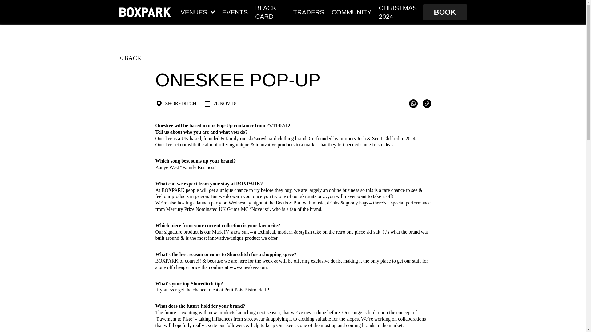 The width and height of the screenshot is (591, 332). What do you see at coordinates (352, 12) in the screenshot?
I see `COMMUNITY` at bounding box center [352, 12].